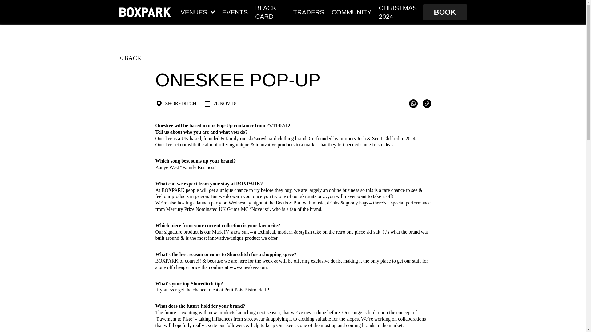 The width and height of the screenshot is (591, 332). What do you see at coordinates (352, 12) in the screenshot?
I see `COMMUNITY` at bounding box center [352, 12].